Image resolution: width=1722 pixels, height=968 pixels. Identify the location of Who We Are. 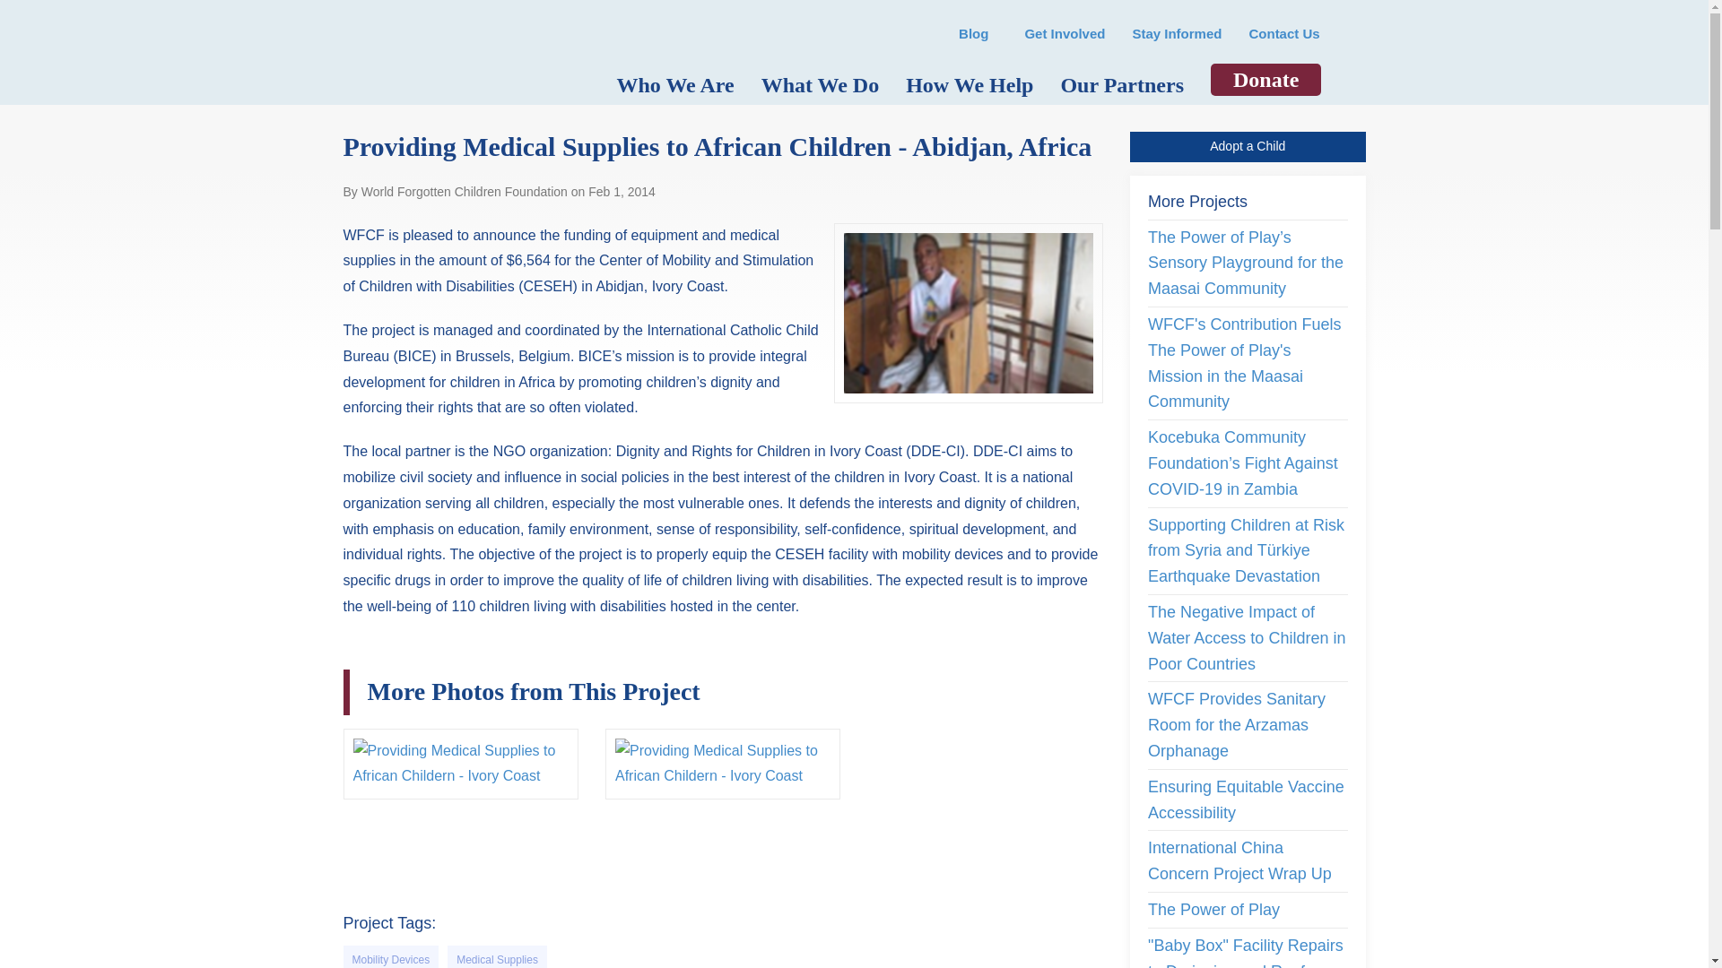
(674, 84).